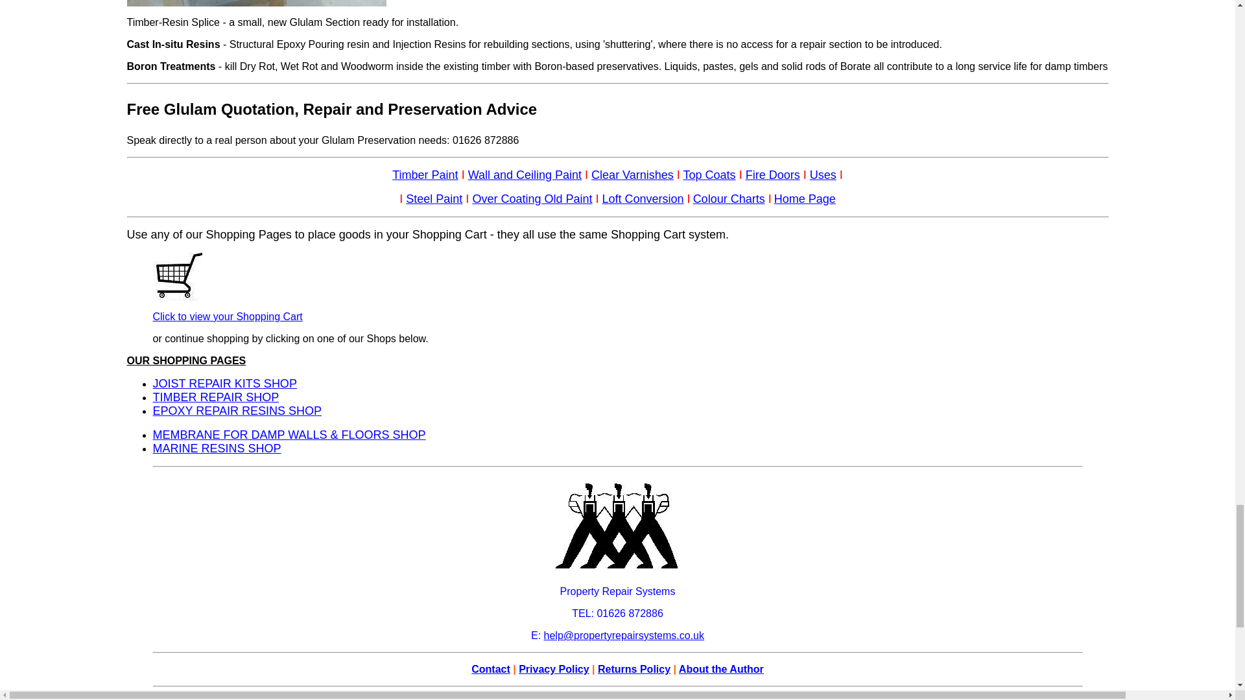 This screenshot has height=700, width=1245. Describe the element at coordinates (554, 669) in the screenshot. I see `Privacy Policy` at that location.